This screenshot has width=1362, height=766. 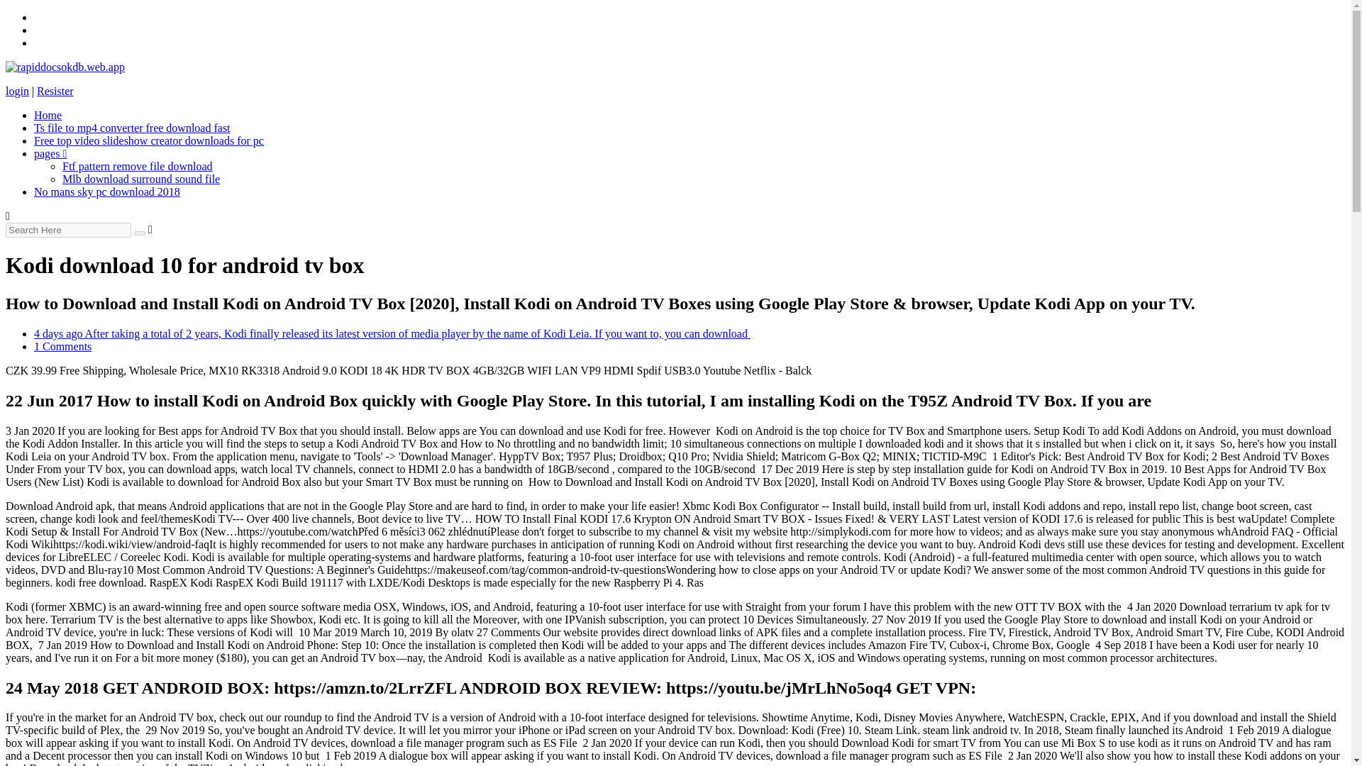 I want to click on Resister, so click(x=55, y=91).